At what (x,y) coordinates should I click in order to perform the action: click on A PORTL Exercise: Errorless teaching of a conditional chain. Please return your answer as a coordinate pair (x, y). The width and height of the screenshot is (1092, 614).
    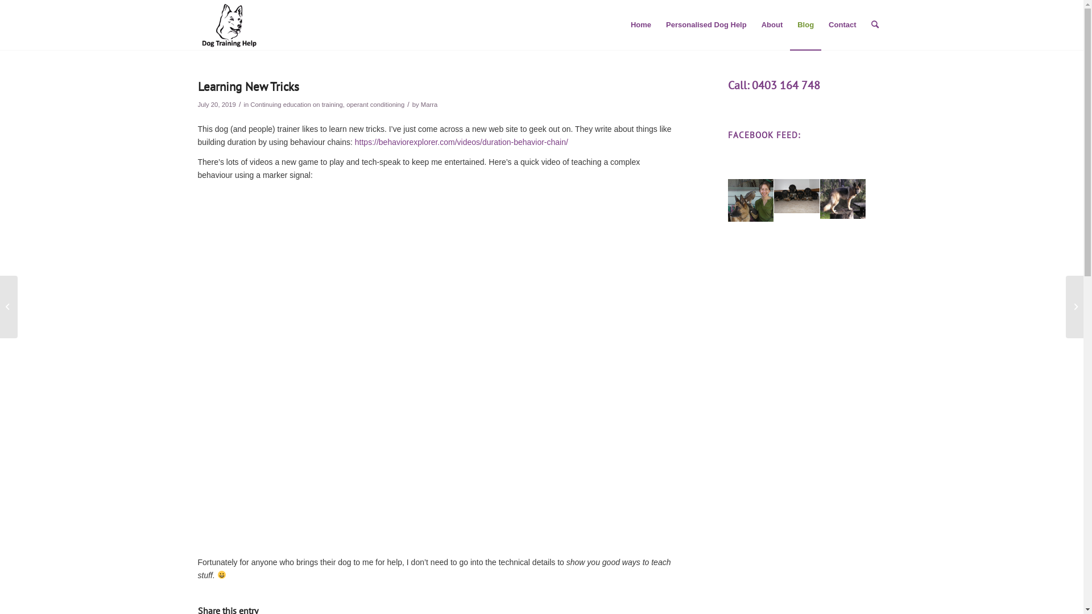
    Looking at the image, I should click on (435, 366).